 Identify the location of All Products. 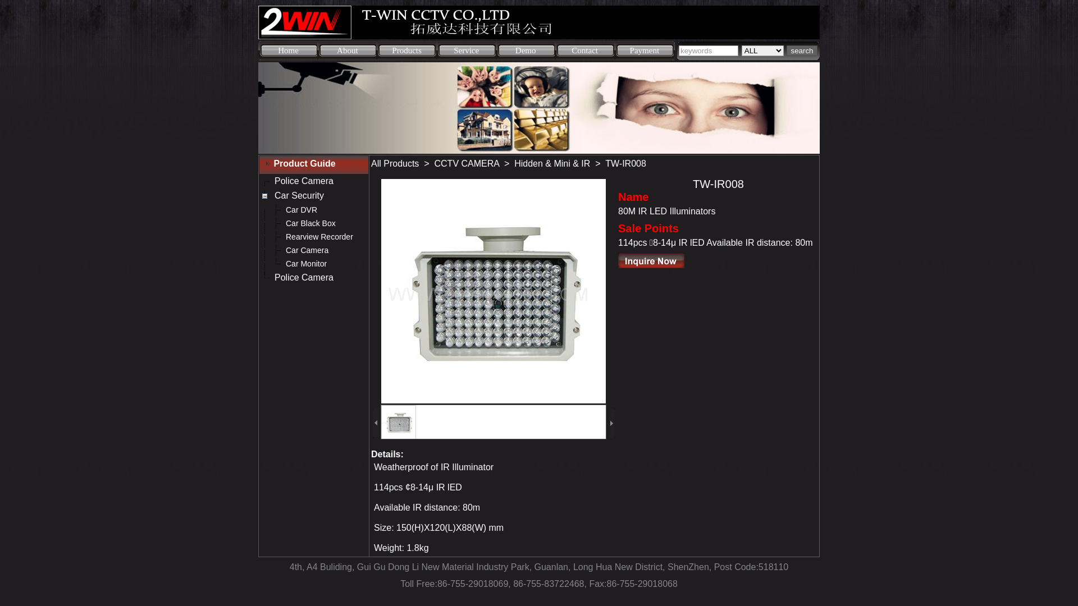
(395, 164).